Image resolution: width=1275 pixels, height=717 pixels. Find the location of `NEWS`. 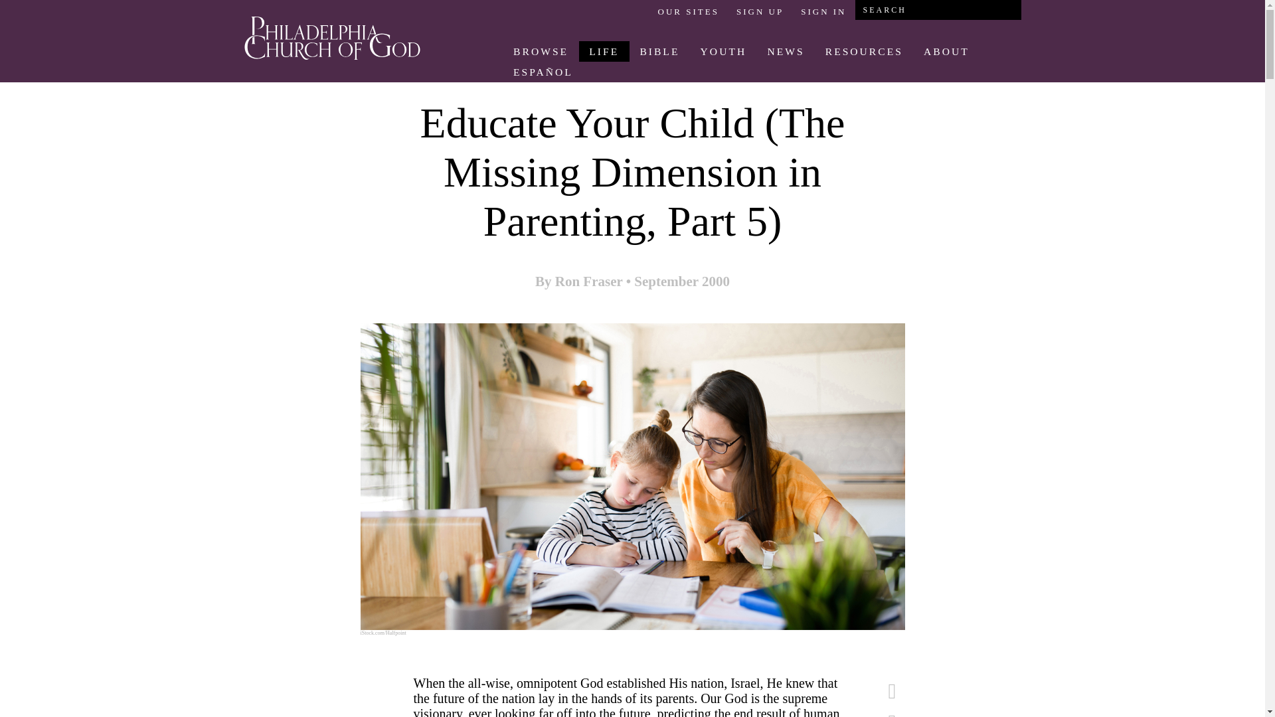

NEWS is located at coordinates (786, 50).